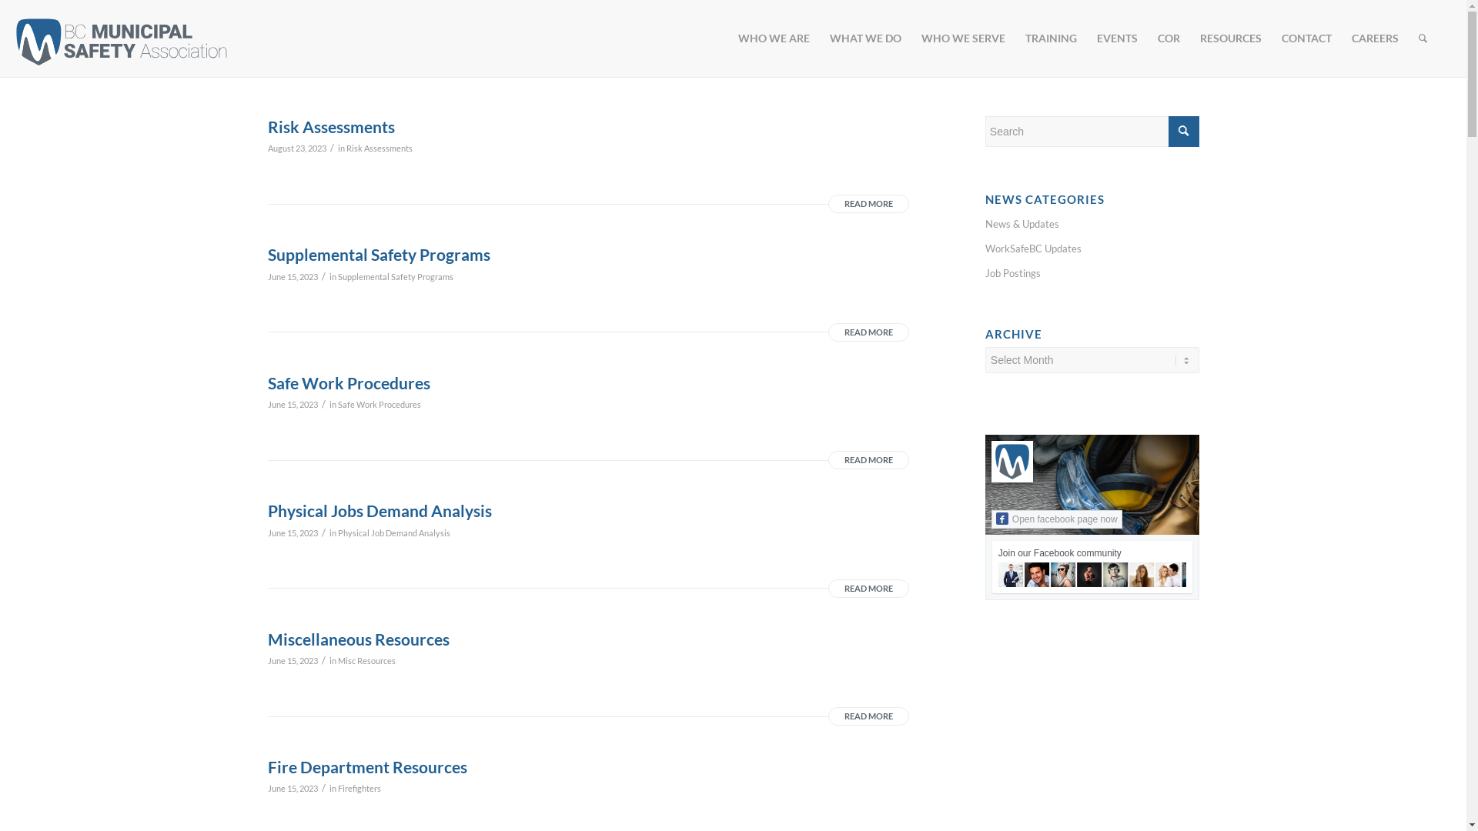 This screenshot has height=831, width=1478. Describe the element at coordinates (359, 639) in the screenshot. I see `Miscellaneous Resources` at that location.